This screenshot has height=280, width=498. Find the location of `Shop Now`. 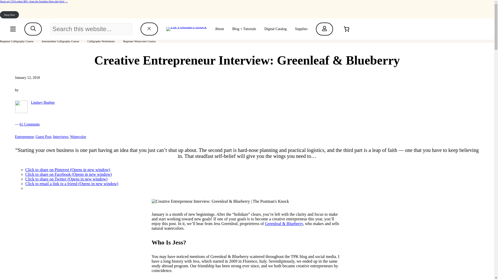

Shop Now is located at coordinates (9, 15).